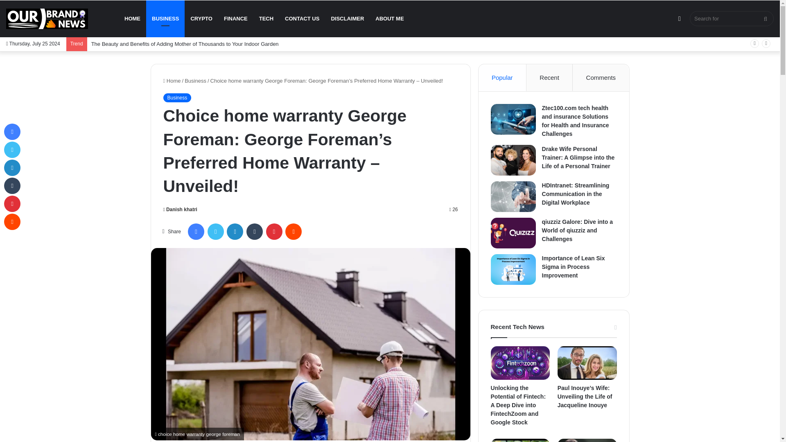  Describe the element at coordinates (274, 232) in the screenshot. I see `Pinterest` at that location.